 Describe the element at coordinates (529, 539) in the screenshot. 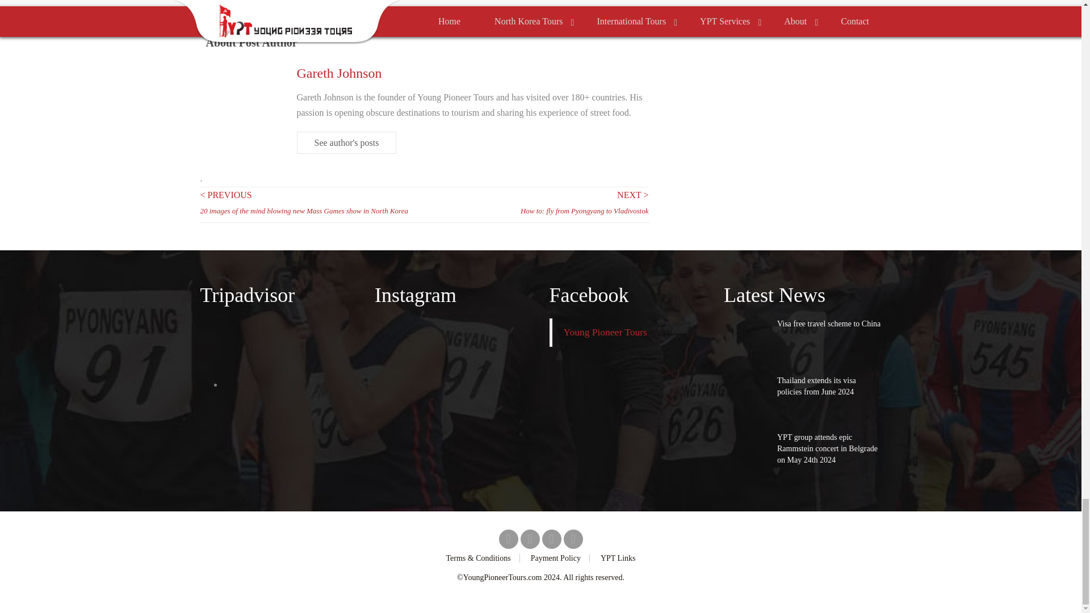

I see `Twitter` at that location.